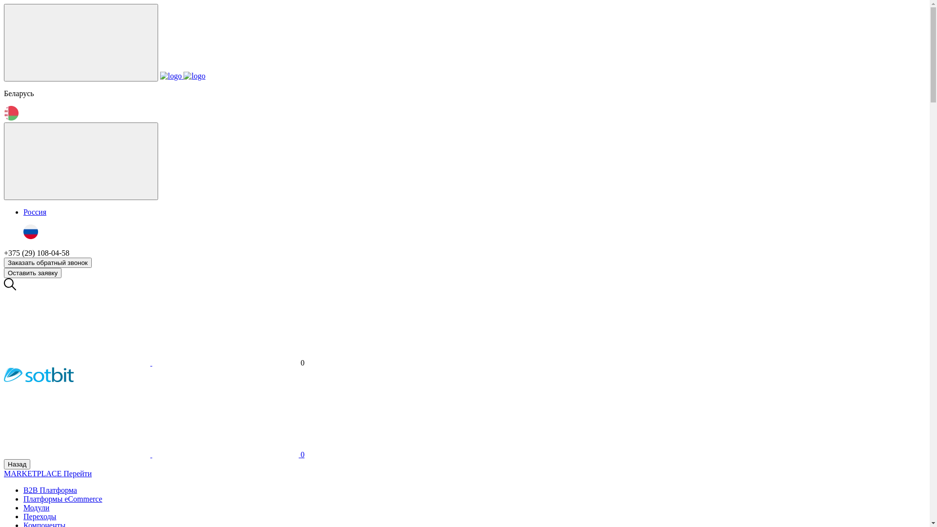 This screenshot has height=527, width=937. Describe the element at coordinates (34, 473) in the screenshot. I see `MARKETPLACE` at that location.